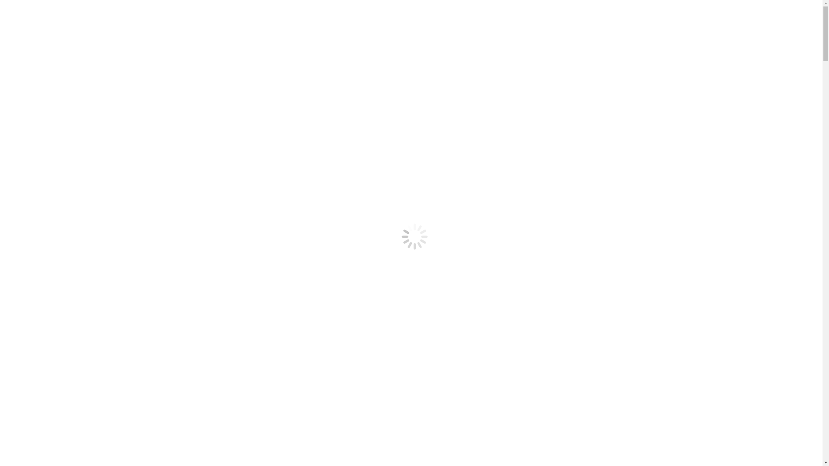 The height and width of the screenshot is (466, 829). What do you see at coordinates (34, 121) in the screenshot?
I see `Contact Us` at bounding box center [34, 121].